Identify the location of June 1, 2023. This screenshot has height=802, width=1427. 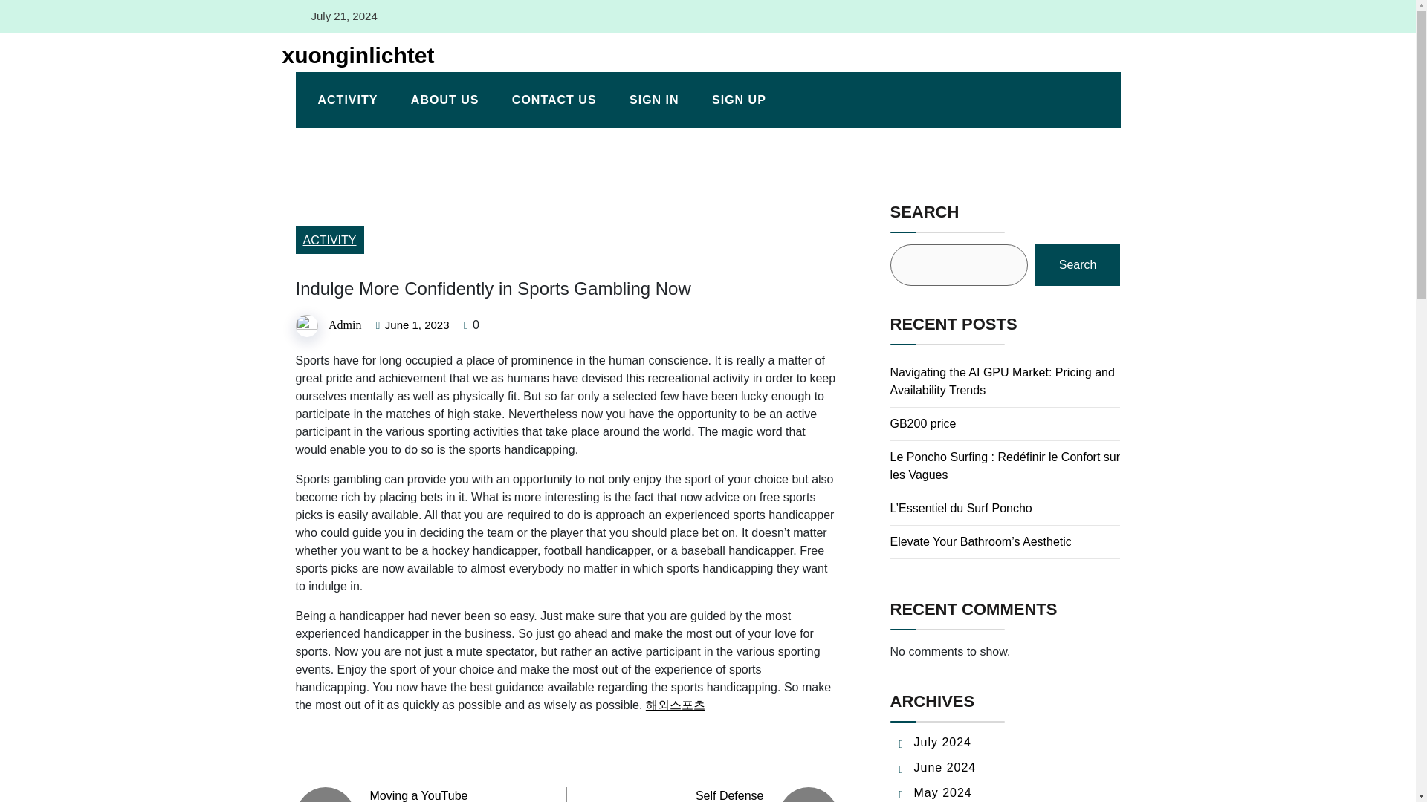
(417, 325).